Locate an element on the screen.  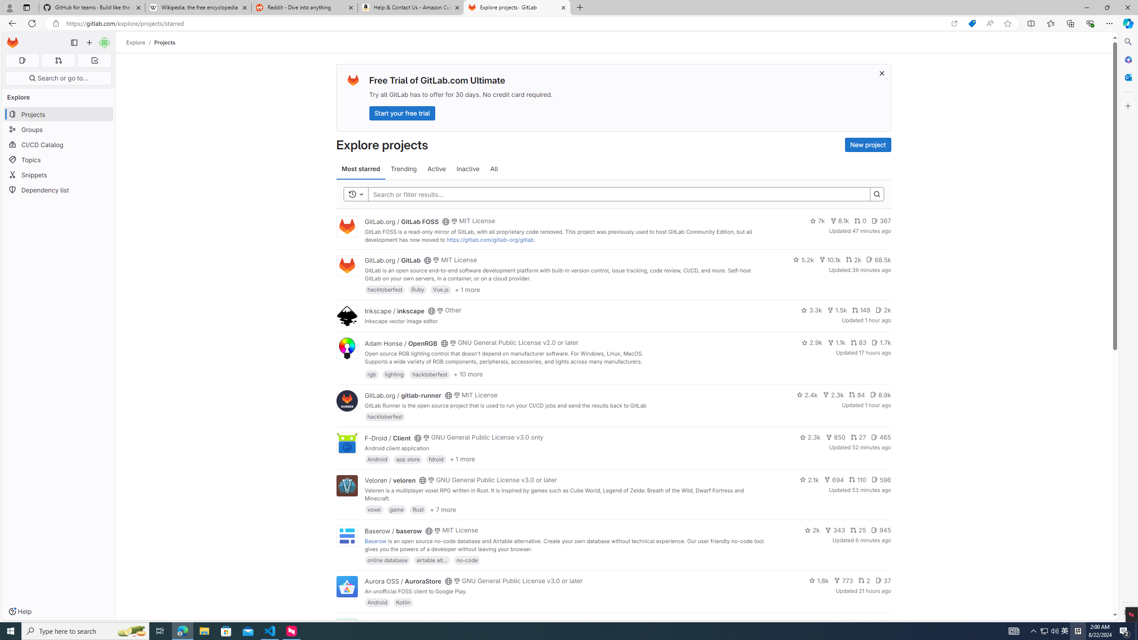
Baserow is located at coordinates (375, 541).